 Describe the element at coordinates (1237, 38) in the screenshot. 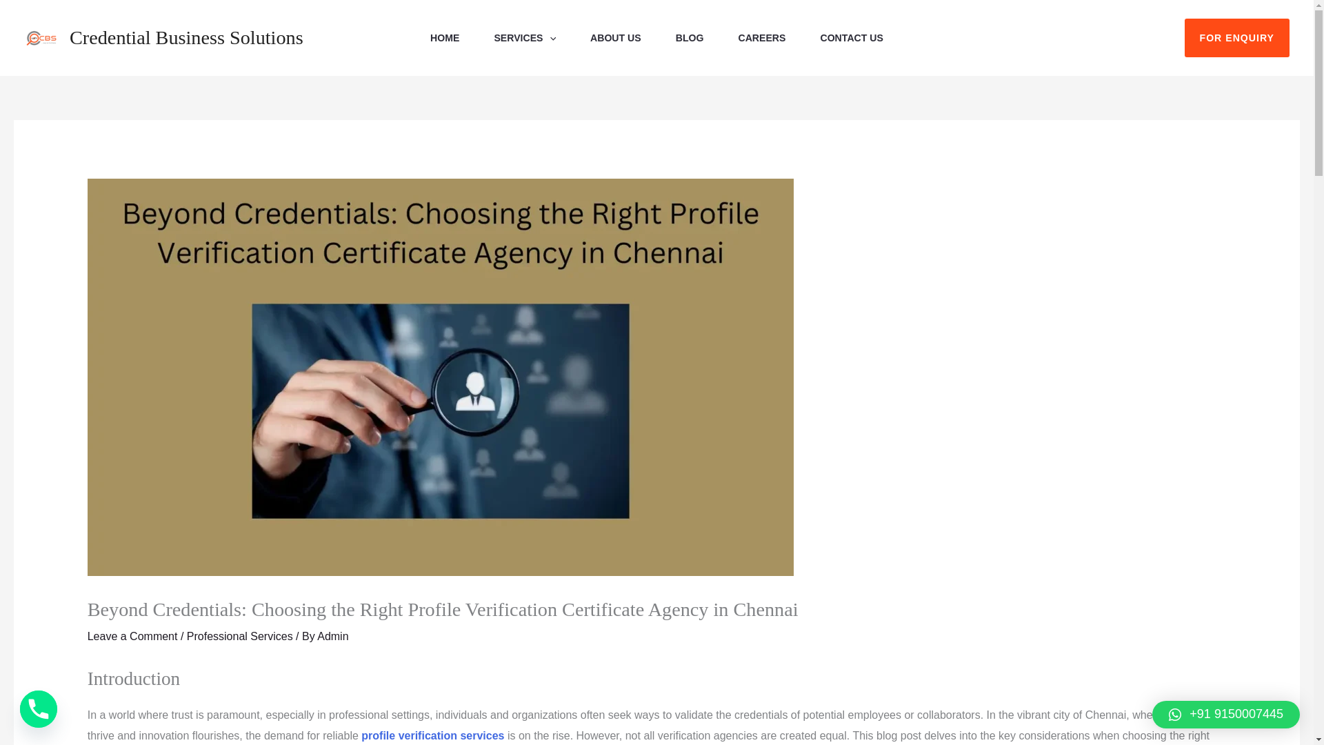

I see `FOR ENQUIRY` at that location.